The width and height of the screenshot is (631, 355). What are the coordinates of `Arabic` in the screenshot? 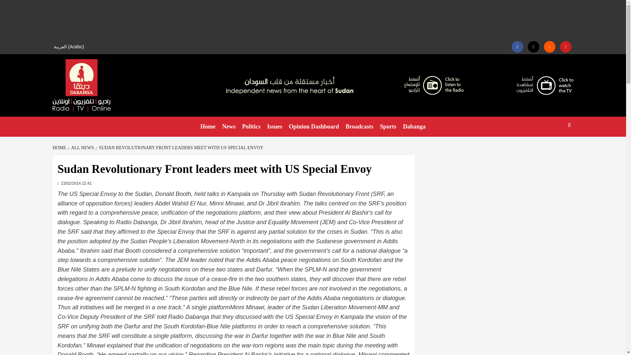 It's located at (70, 47).